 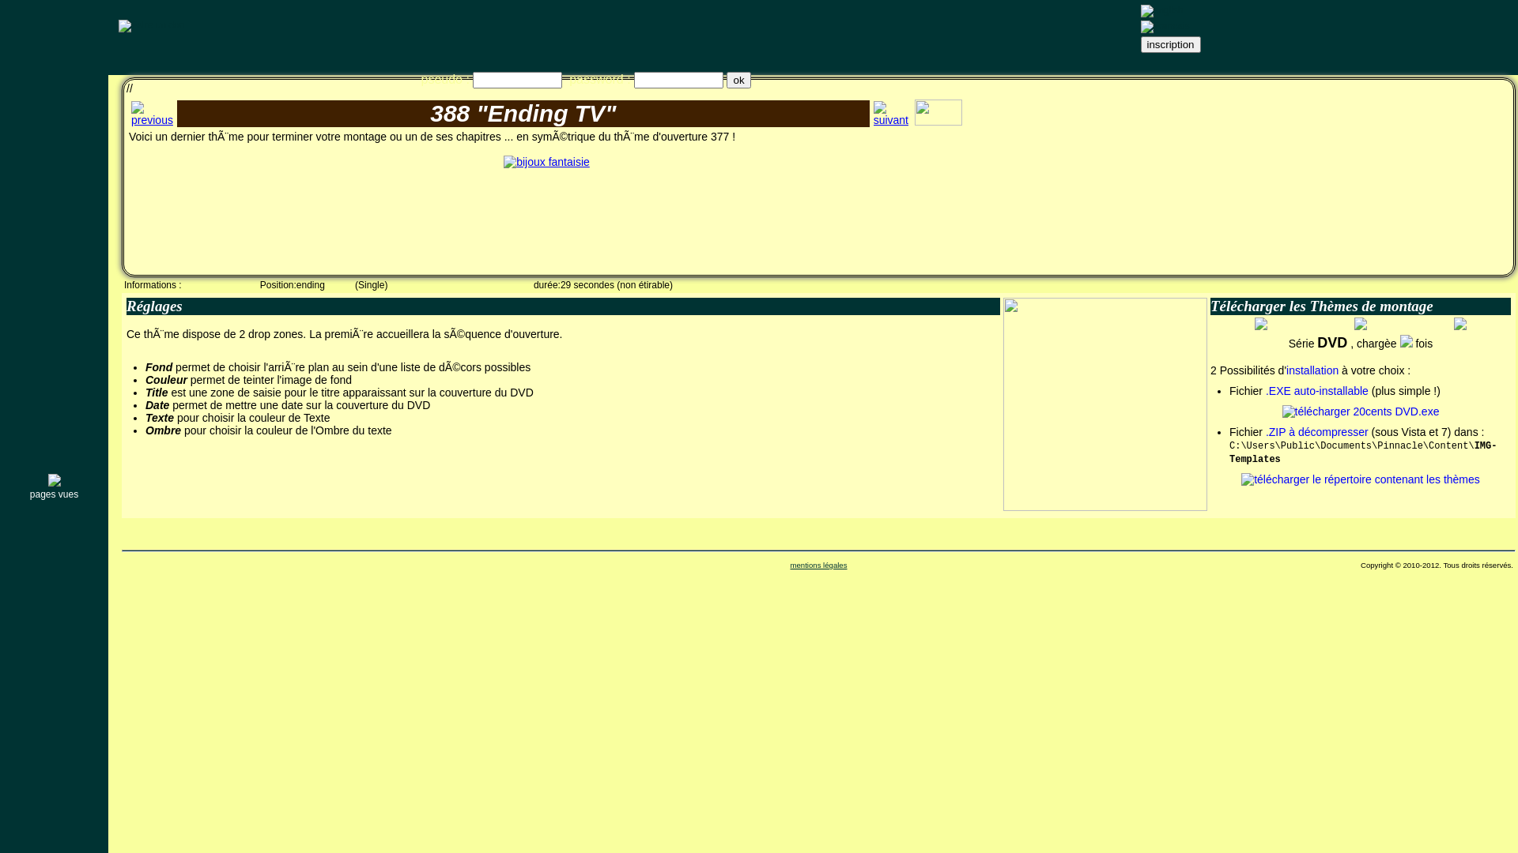 I want to click on Tutoriels, so click(x=55, y=240).